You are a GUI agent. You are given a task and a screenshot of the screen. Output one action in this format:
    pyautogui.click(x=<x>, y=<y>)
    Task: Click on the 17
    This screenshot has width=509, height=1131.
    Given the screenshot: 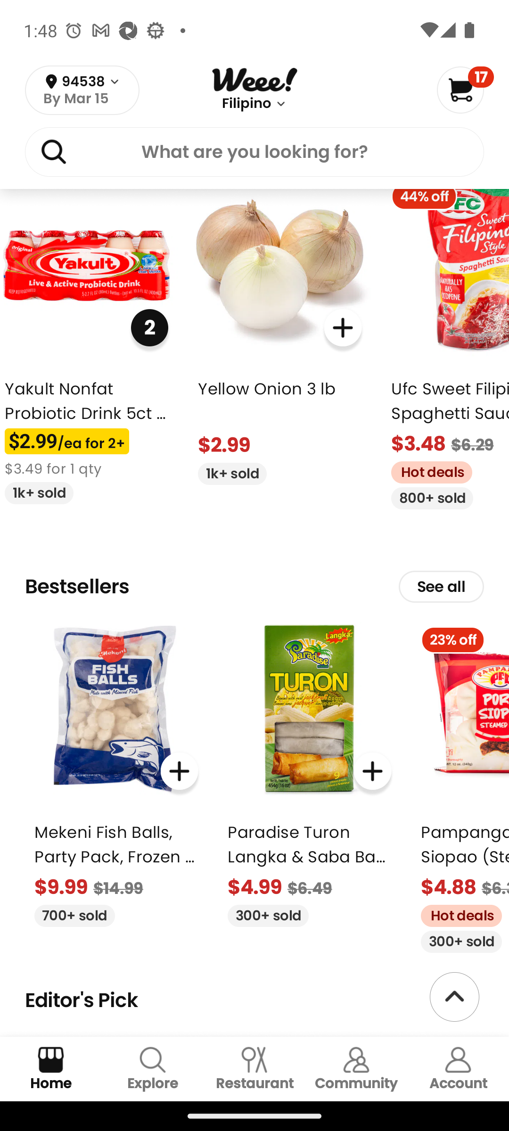 What is the action you would take?
    pyautogui.click(x=465, y=90)
    